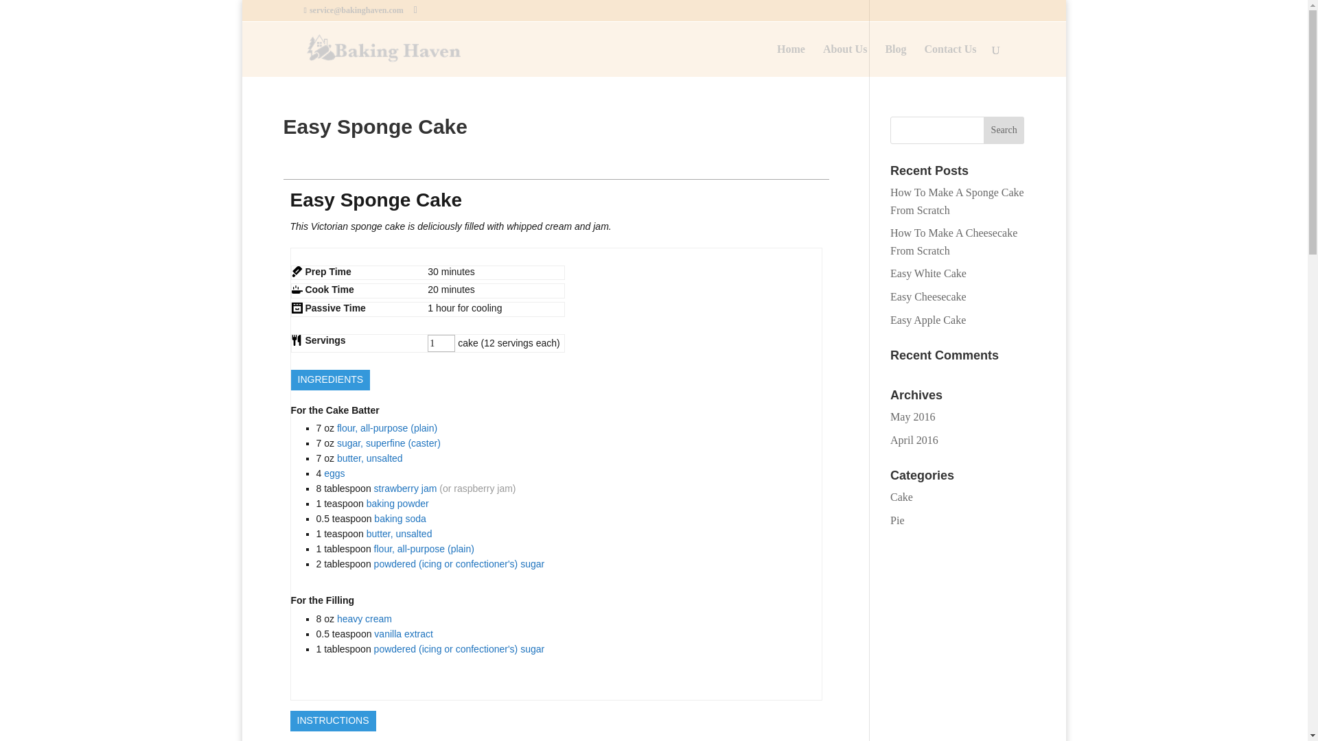 Image resolution: width=1318 pixels, height=741 pixels. Describe the element at coordinates (370, 458) in the screenshot. I see `butter, unsalted` at that location.